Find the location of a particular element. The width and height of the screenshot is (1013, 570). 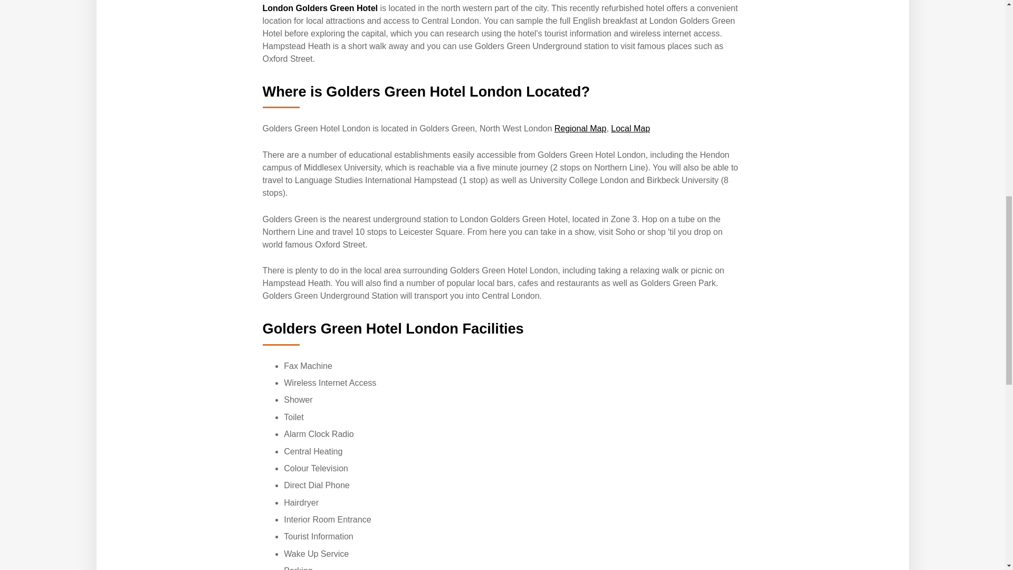

Local Map is located at coordinates (630, 128).